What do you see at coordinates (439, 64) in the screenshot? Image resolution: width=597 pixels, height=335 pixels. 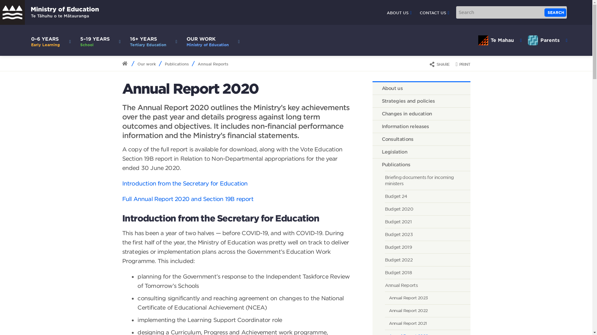 I see `Link to Te Mahau website` at bounding box center [439, 64].